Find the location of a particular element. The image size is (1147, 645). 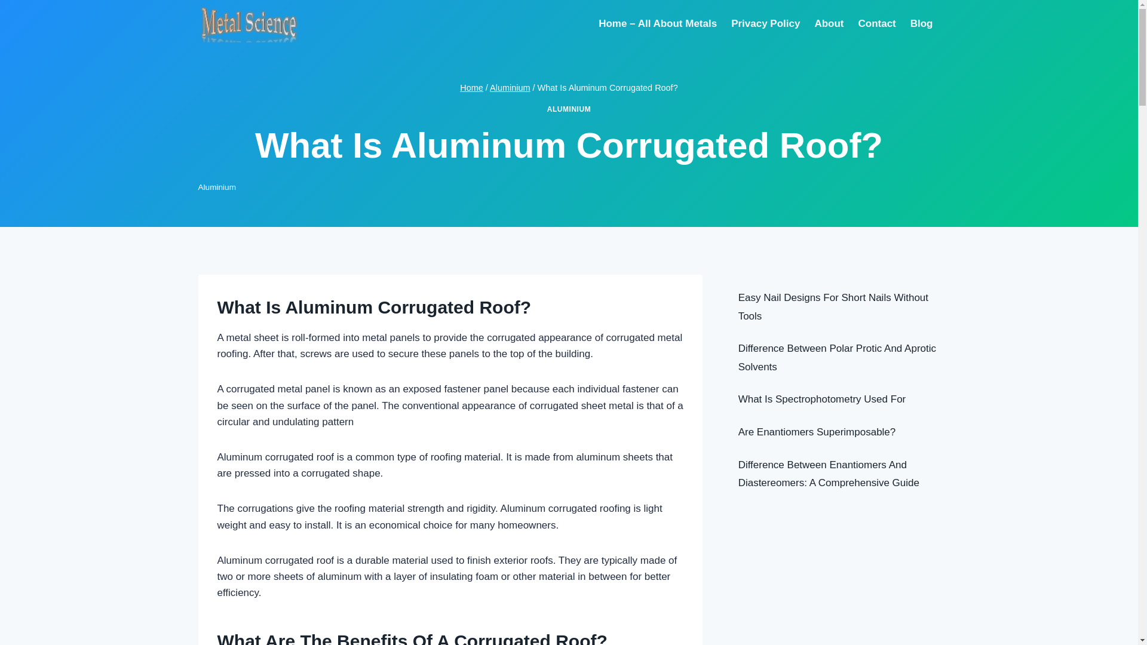

ALUMINIUM is located at coordinates (569, 109).